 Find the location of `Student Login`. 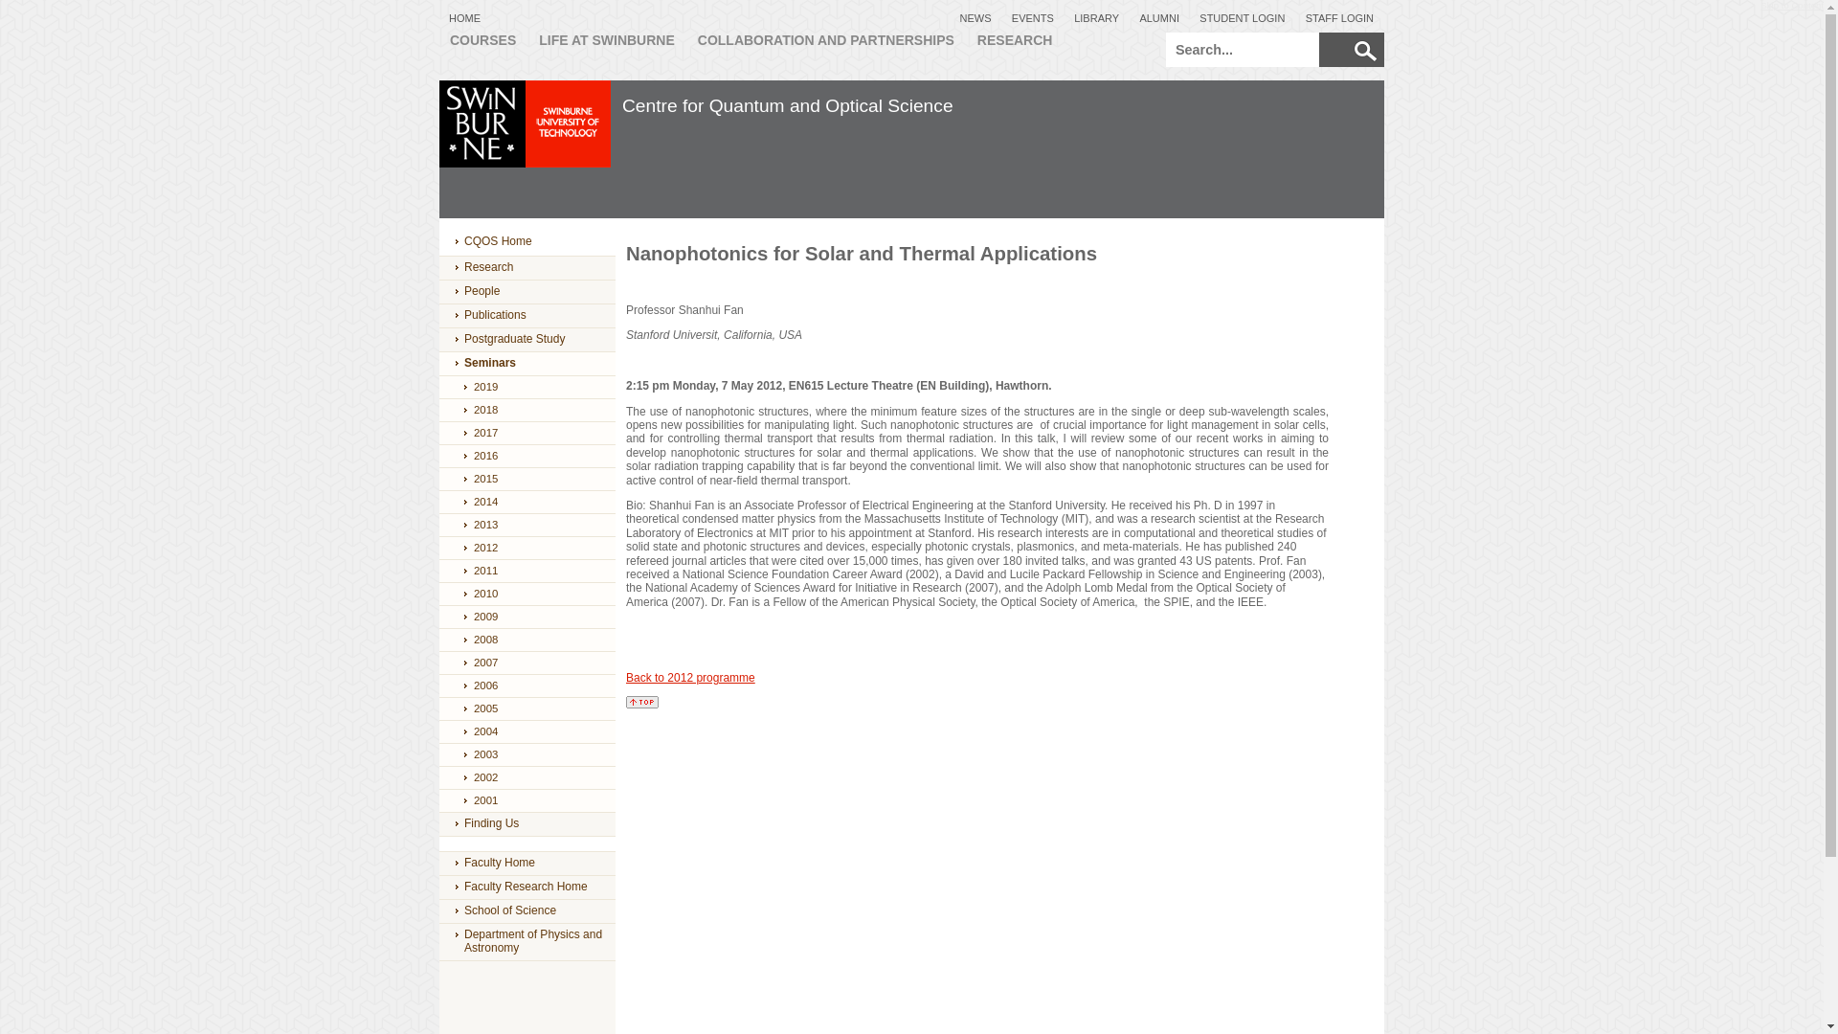

Student Login is located at coordinates (1243, 15).